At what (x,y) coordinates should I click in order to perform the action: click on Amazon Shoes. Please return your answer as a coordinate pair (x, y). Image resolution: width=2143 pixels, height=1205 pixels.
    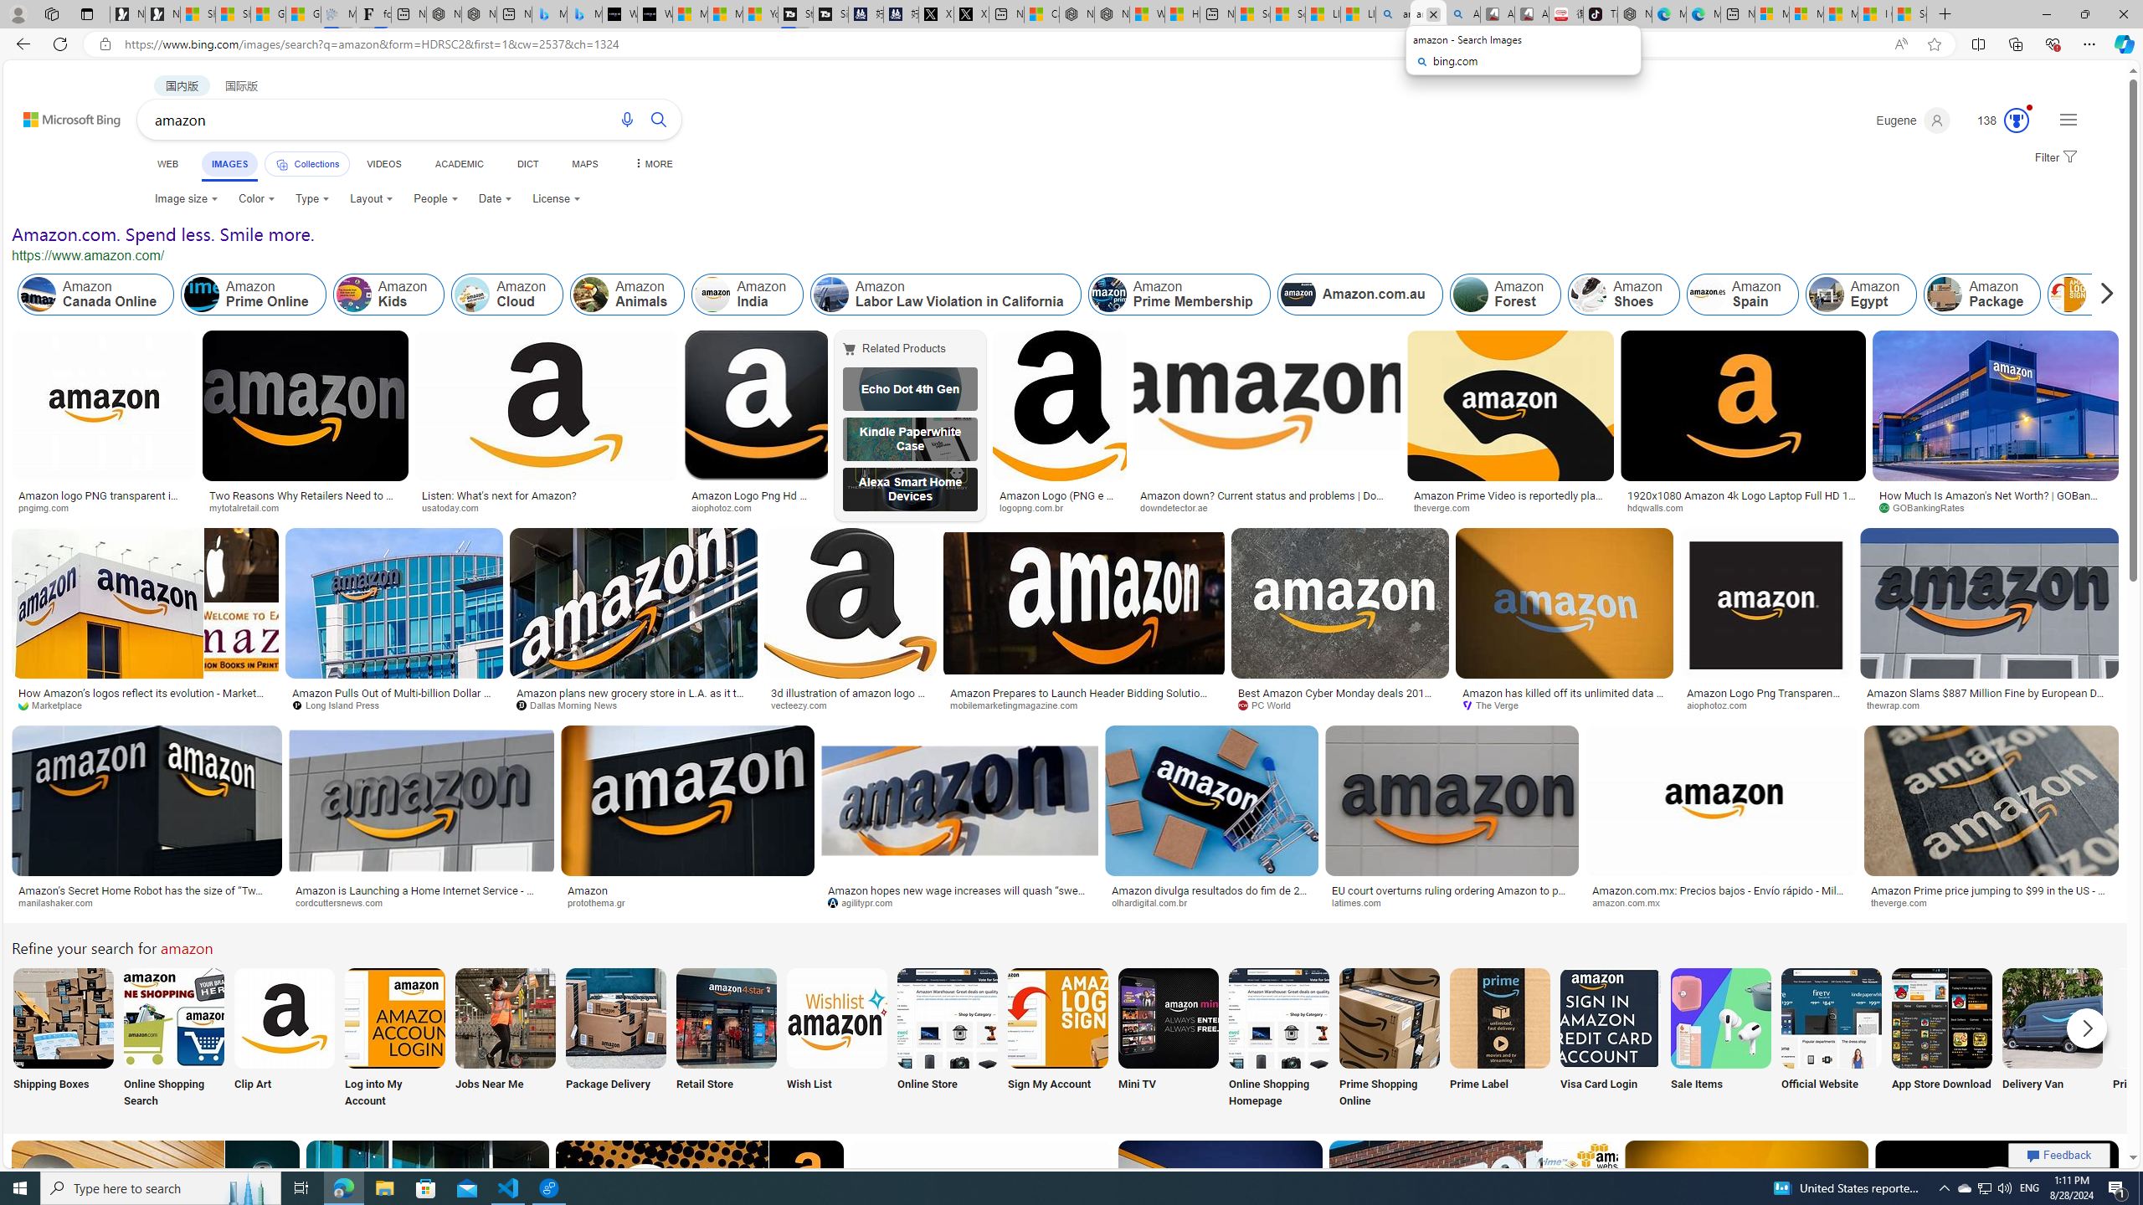
    Looking at the image, I should click on (1589, 295).